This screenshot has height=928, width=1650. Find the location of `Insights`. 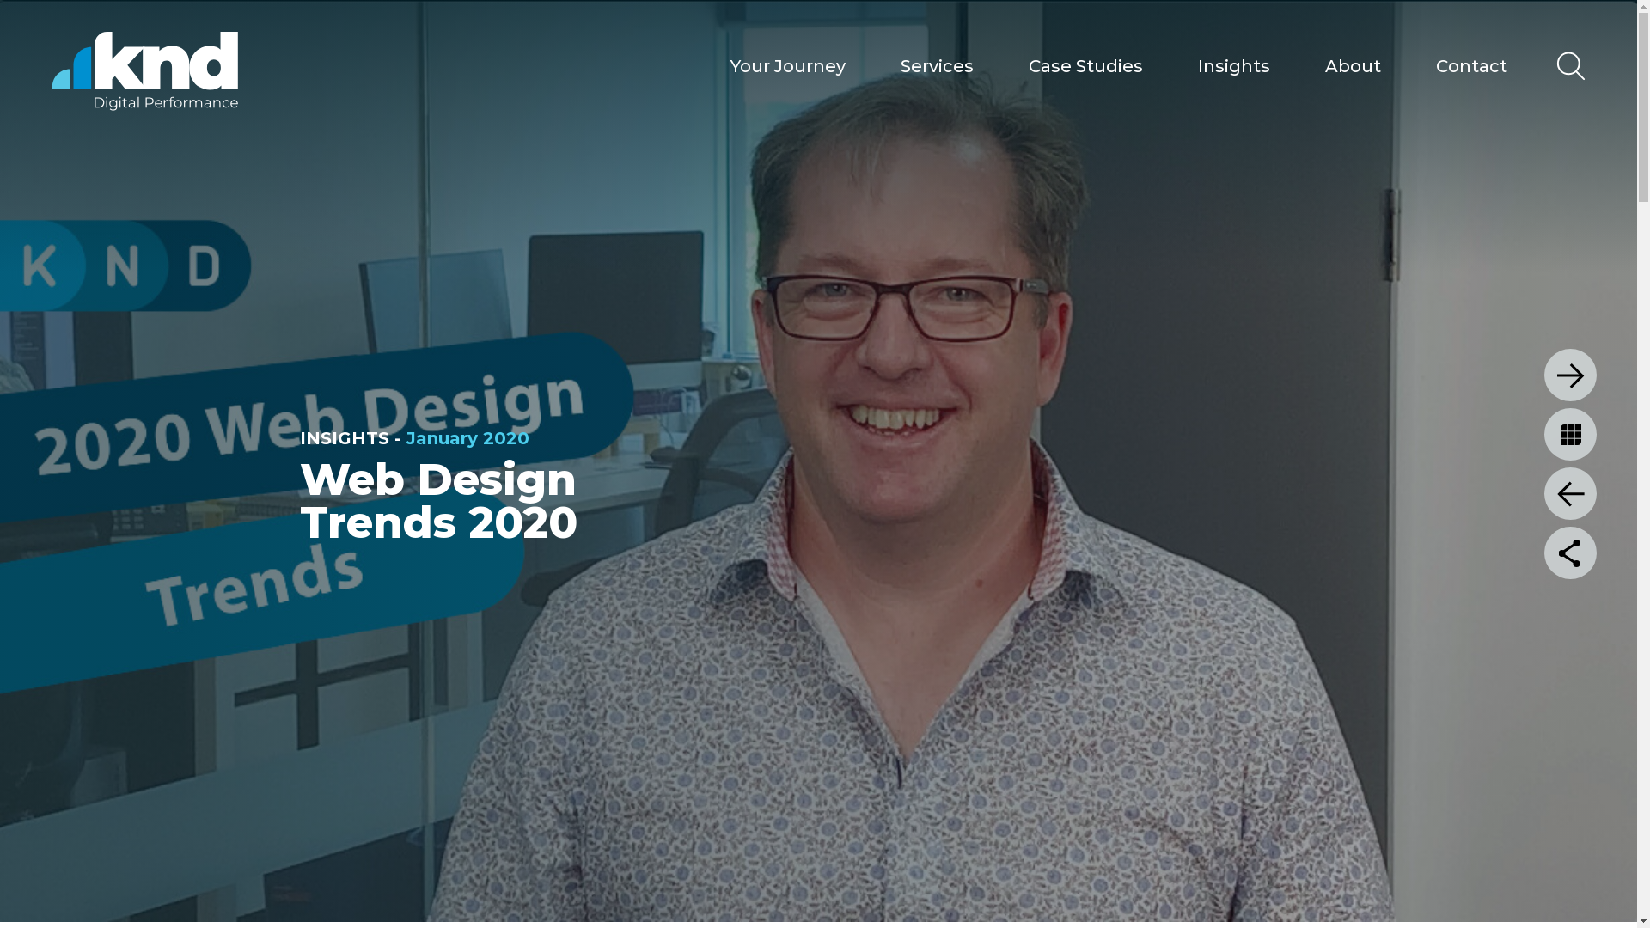

Insights is located at coordinates (1234, 65).